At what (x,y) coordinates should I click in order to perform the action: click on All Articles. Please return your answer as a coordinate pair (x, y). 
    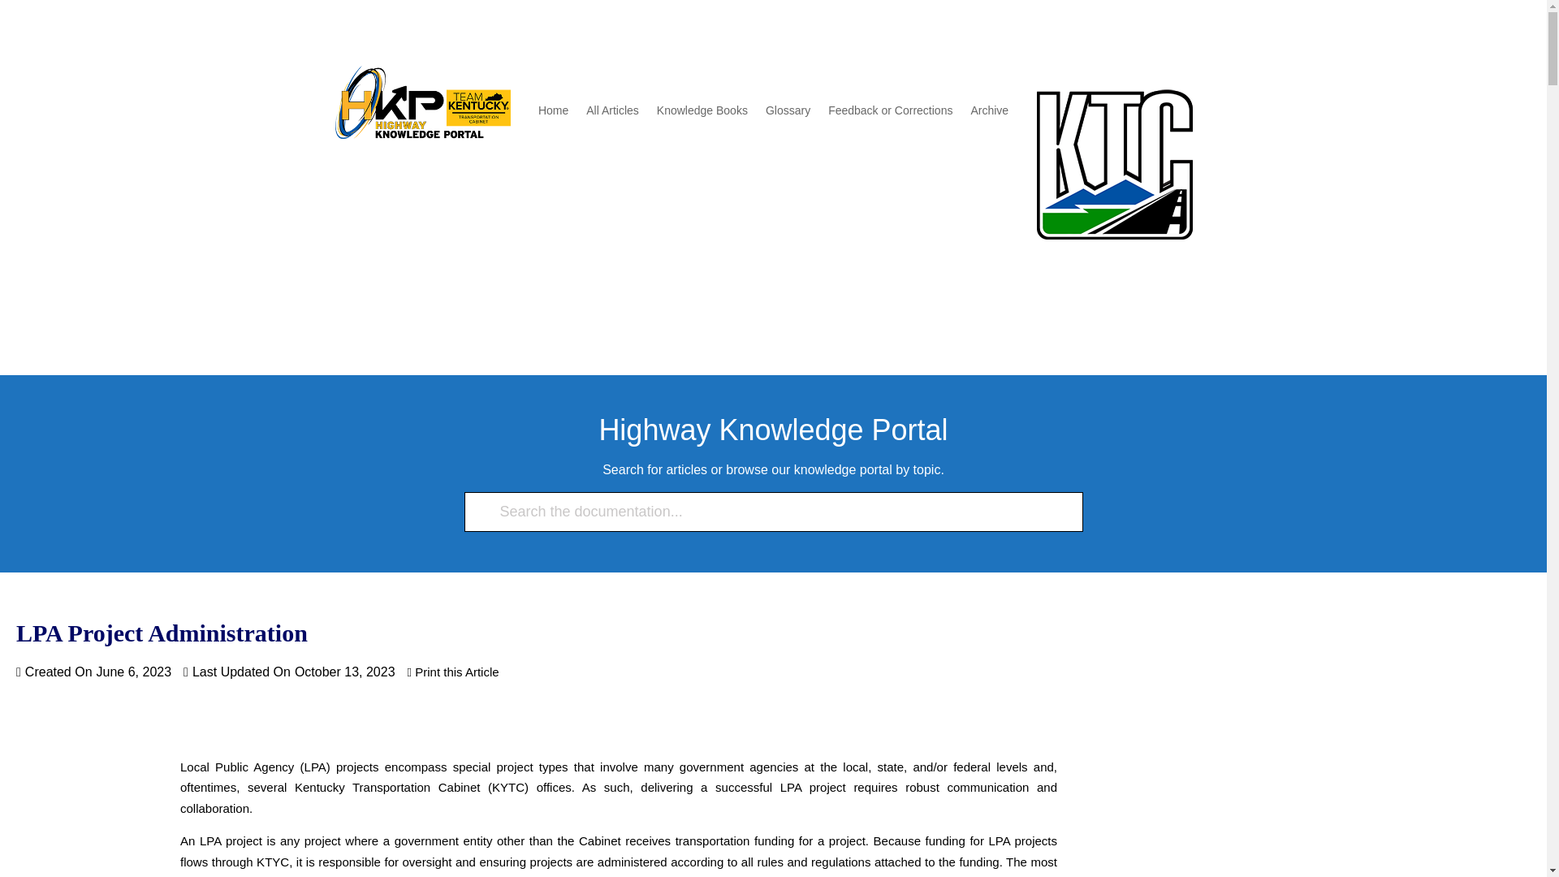
    Looking at the image, I should click on (612, 114).